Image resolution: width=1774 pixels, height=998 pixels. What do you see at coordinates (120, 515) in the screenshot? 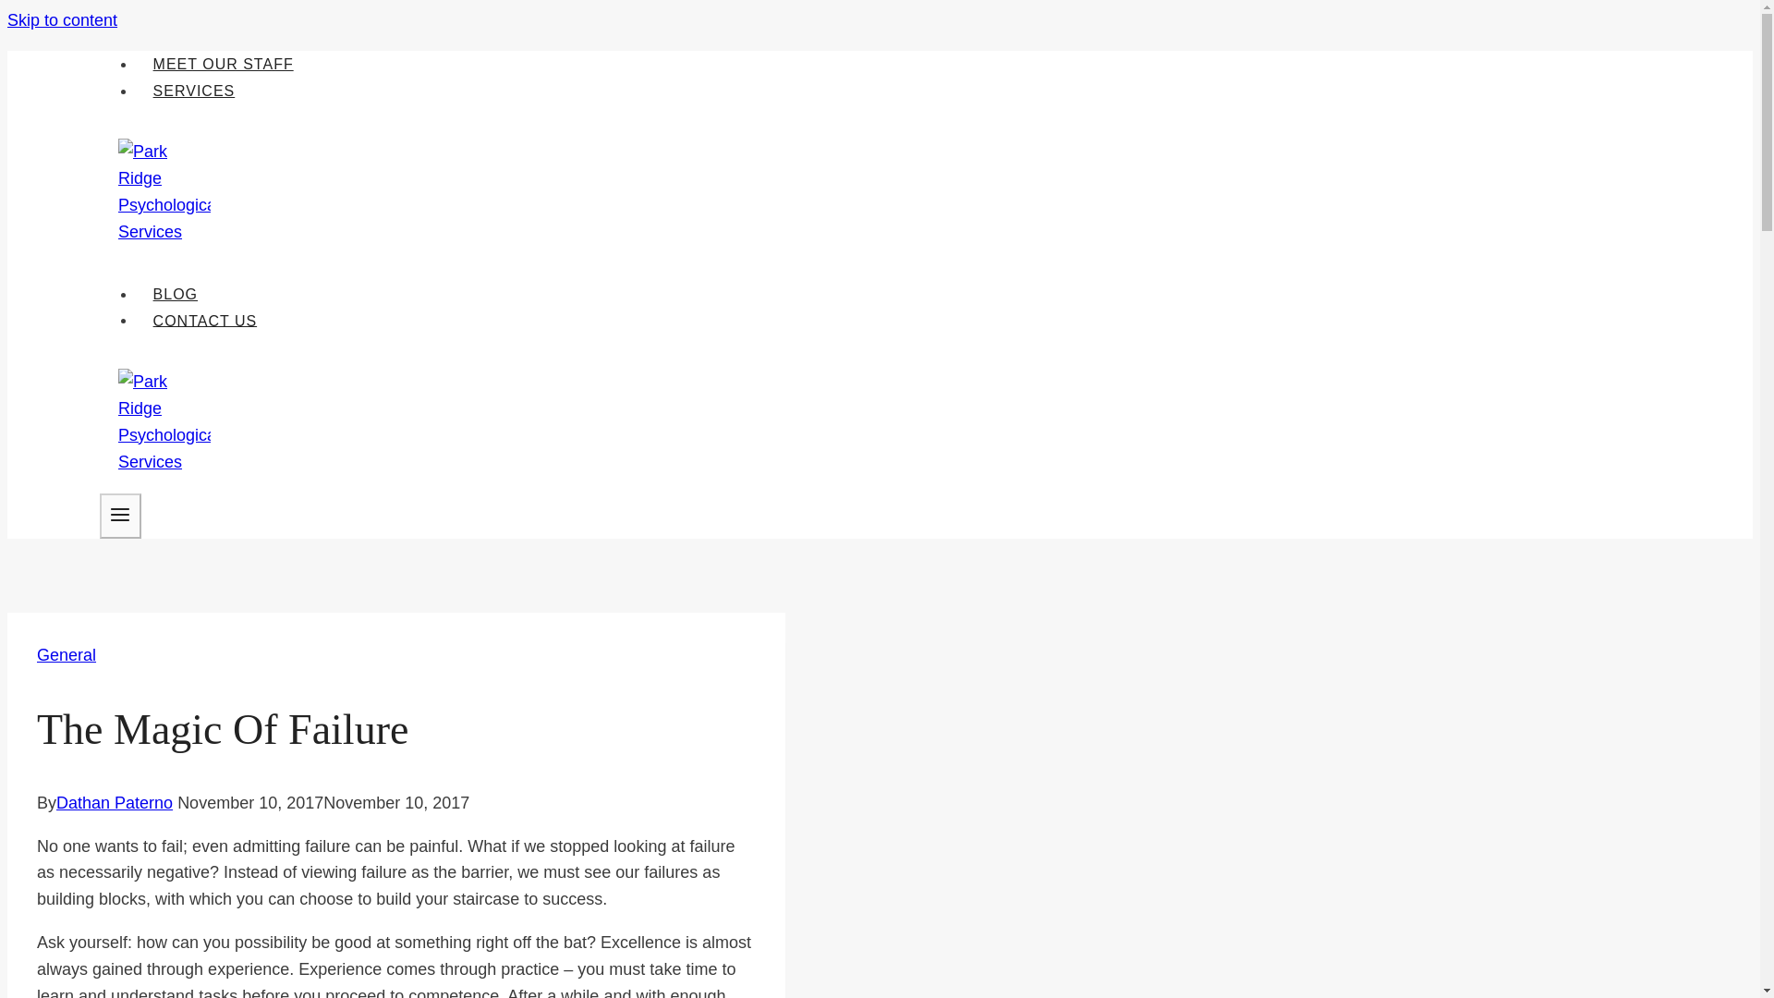
I see `TOGGLE MENU` at bounding box center [120, 515].